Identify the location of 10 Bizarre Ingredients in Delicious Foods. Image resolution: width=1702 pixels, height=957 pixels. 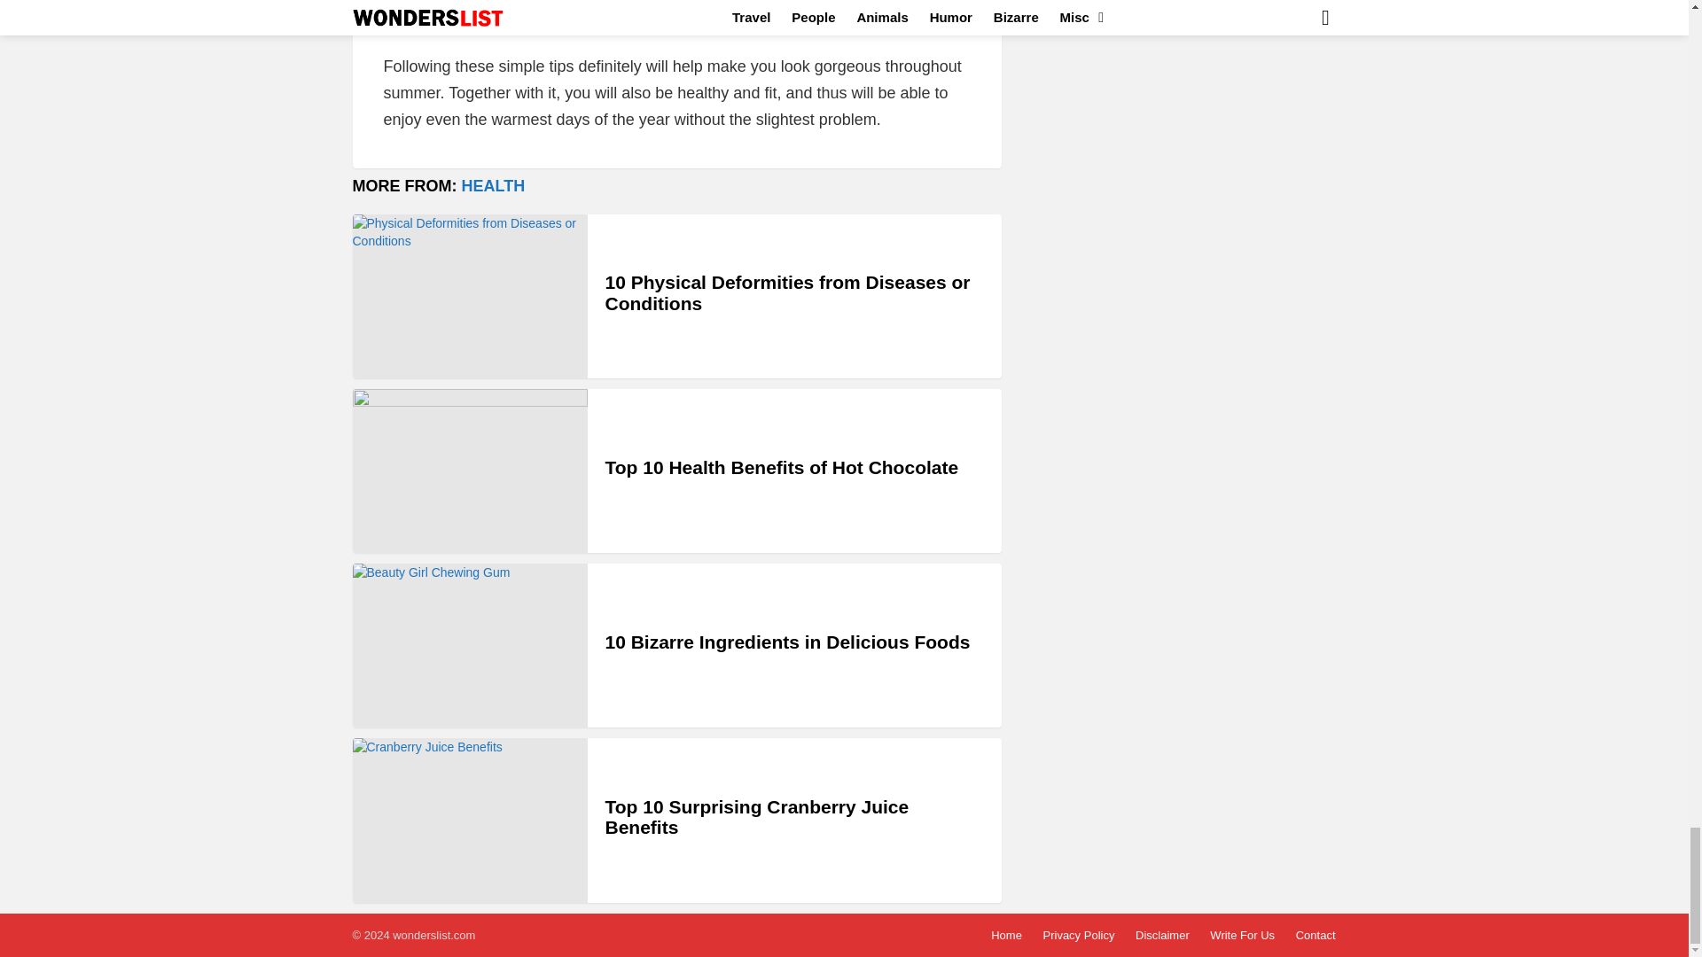
(470, 645).